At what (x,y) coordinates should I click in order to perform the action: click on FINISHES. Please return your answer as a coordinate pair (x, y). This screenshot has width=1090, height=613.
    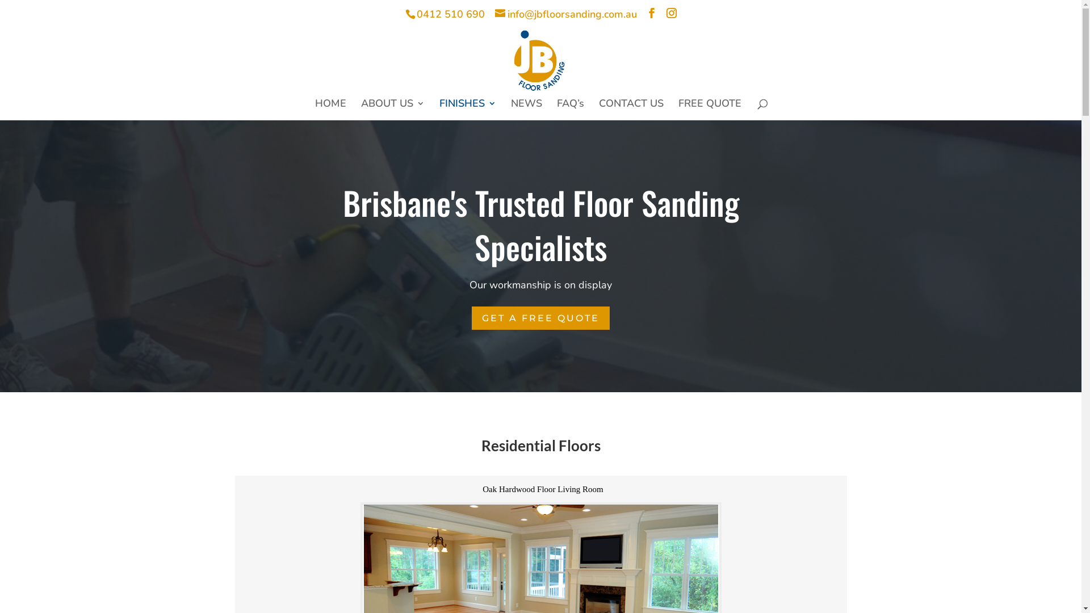
    Looking at the image, I should click on (468, 110).